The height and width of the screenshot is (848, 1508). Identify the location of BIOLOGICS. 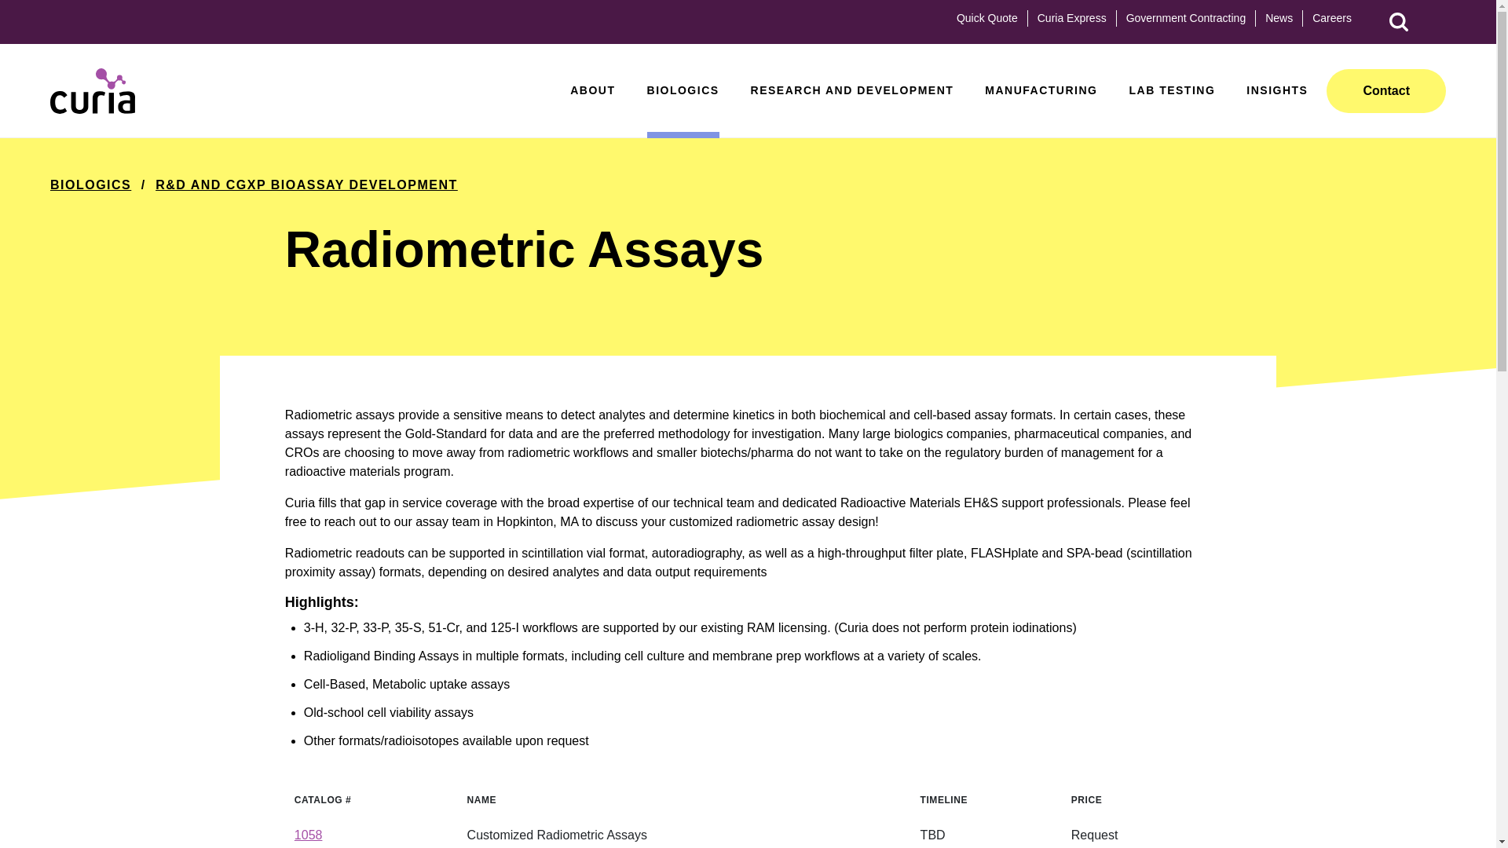
(683, 110).